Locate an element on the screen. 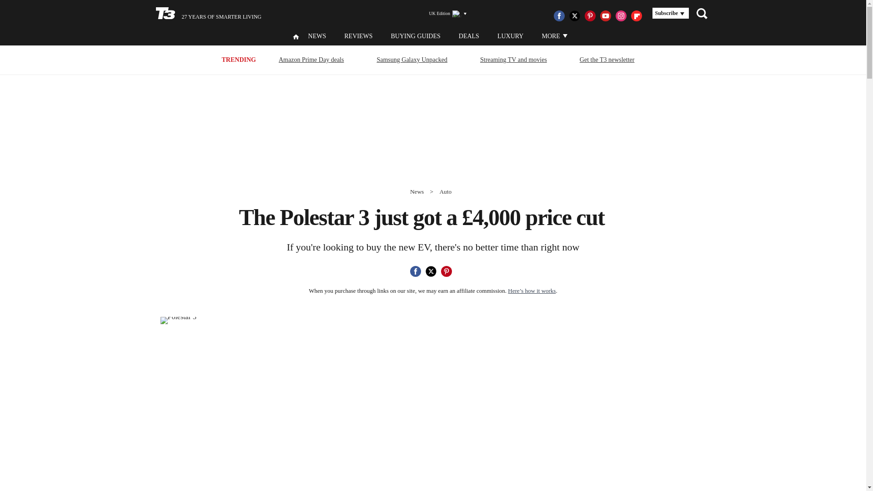  Amazon Prime Day deals is located at coordinates (311, 59).